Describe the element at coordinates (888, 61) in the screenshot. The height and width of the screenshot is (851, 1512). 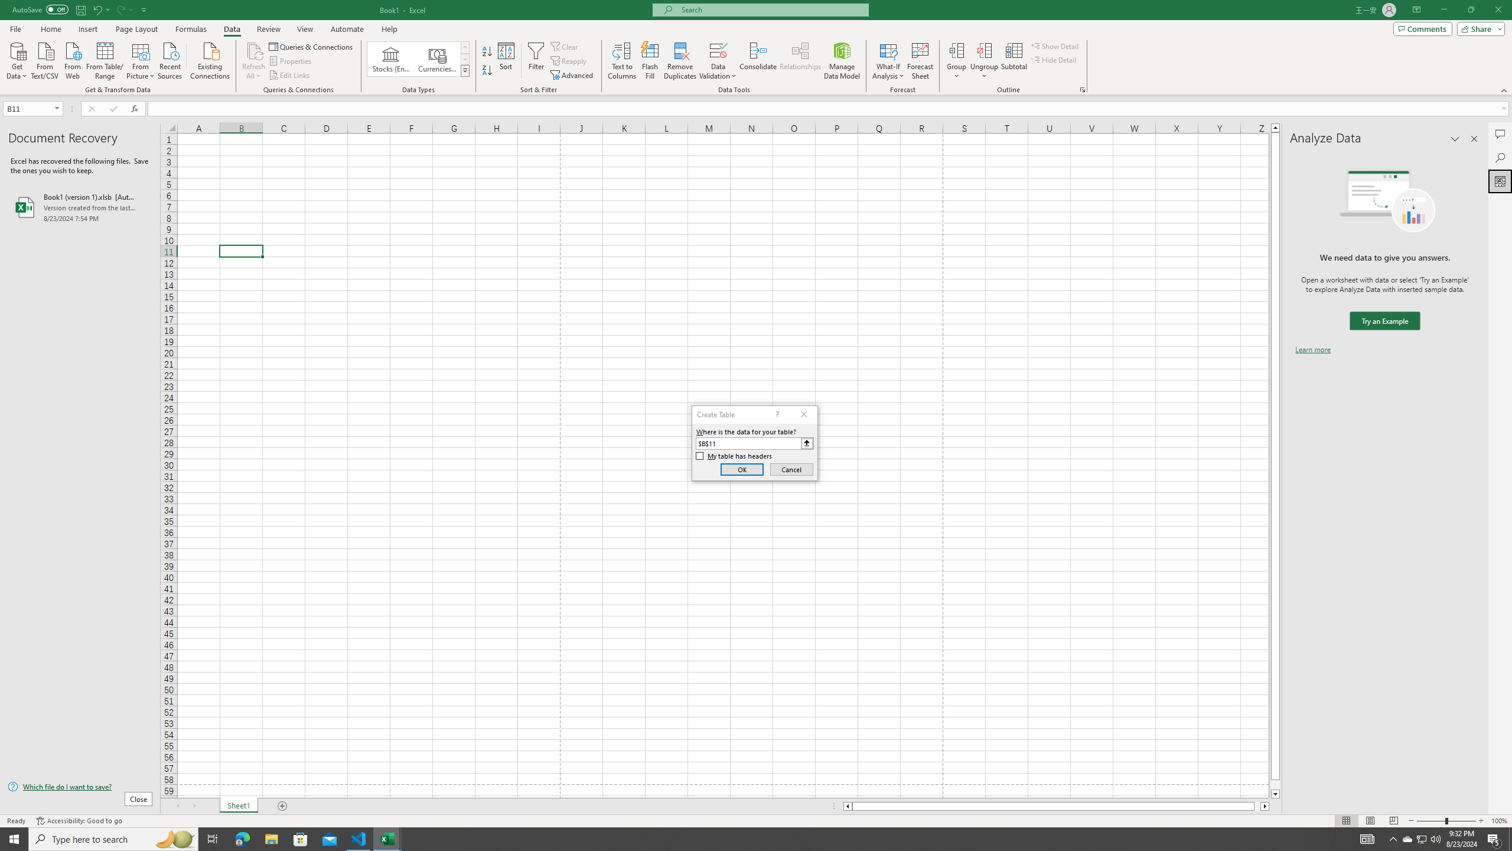
I see `What-If Analysis` at that location.